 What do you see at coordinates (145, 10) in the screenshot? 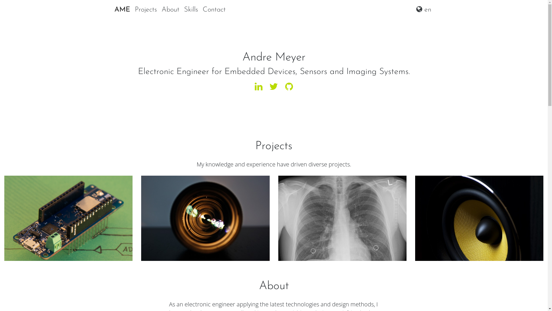
I see `Projects` at bounding box center [145, 10].